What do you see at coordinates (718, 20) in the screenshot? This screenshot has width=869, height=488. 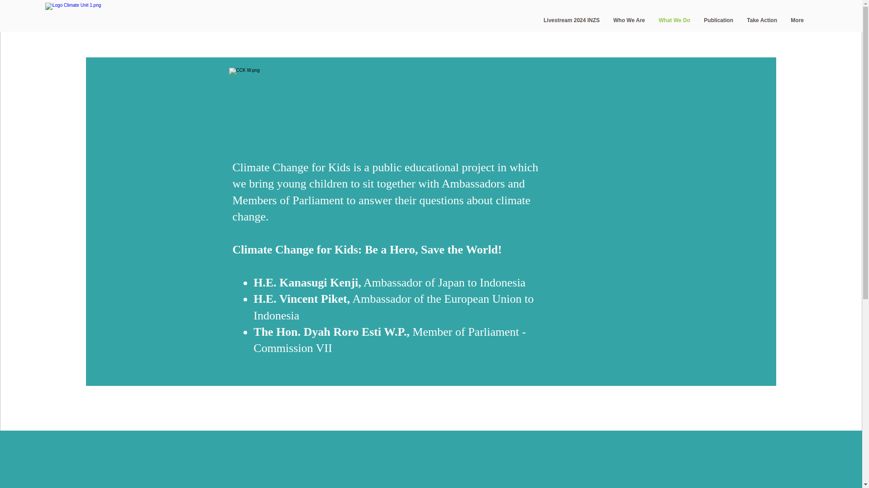 I see `Publication` at bounding box center [718, 20].